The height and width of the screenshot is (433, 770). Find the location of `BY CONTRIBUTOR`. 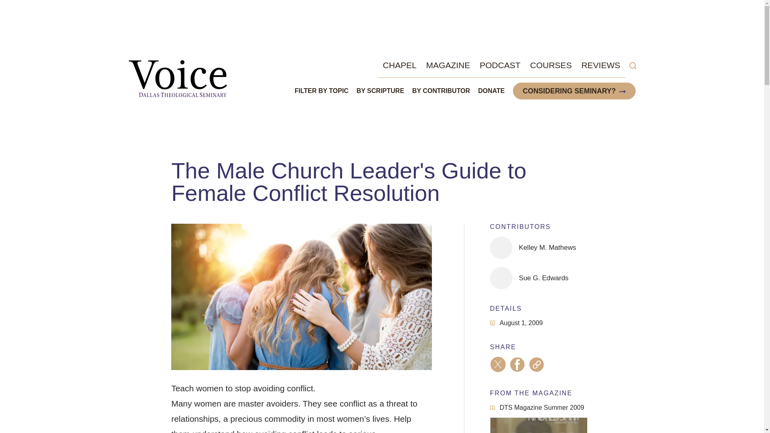

BY CONTRIBUTOR is located at coordinates (441, 91).